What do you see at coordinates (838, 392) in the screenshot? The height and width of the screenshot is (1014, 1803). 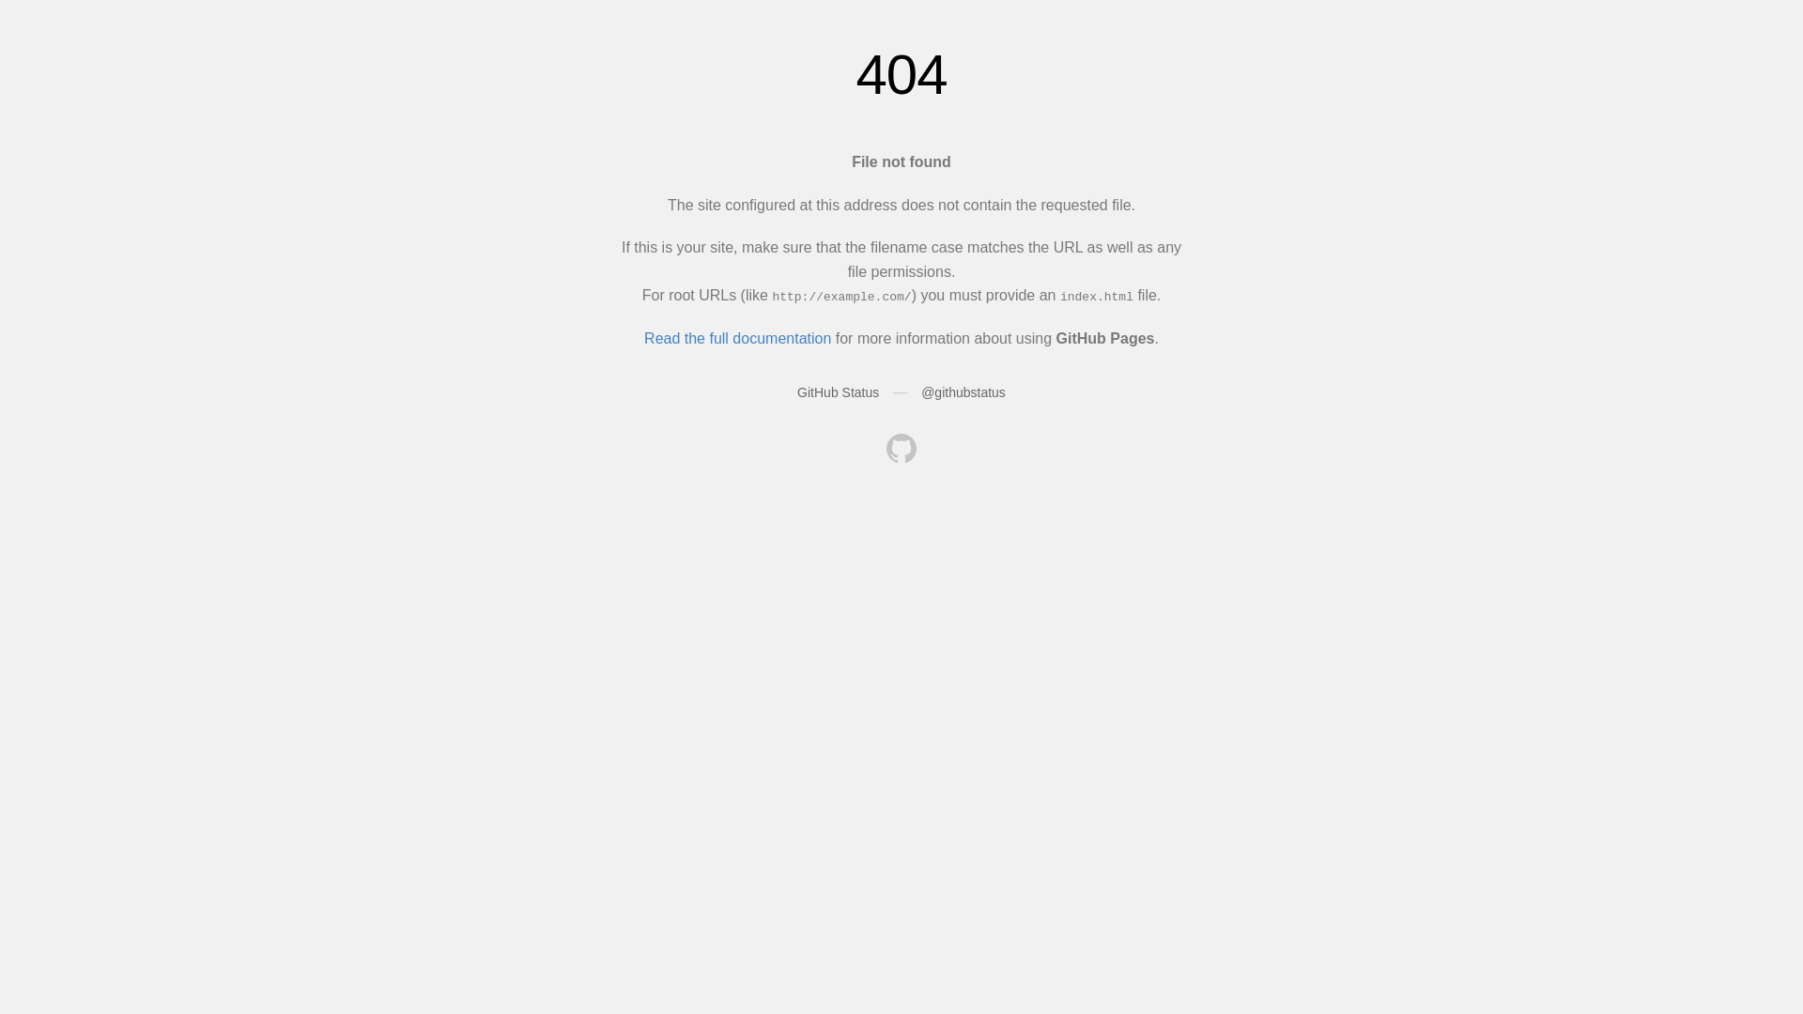 I see `GitHub Status` at bounding box center [838, 392].